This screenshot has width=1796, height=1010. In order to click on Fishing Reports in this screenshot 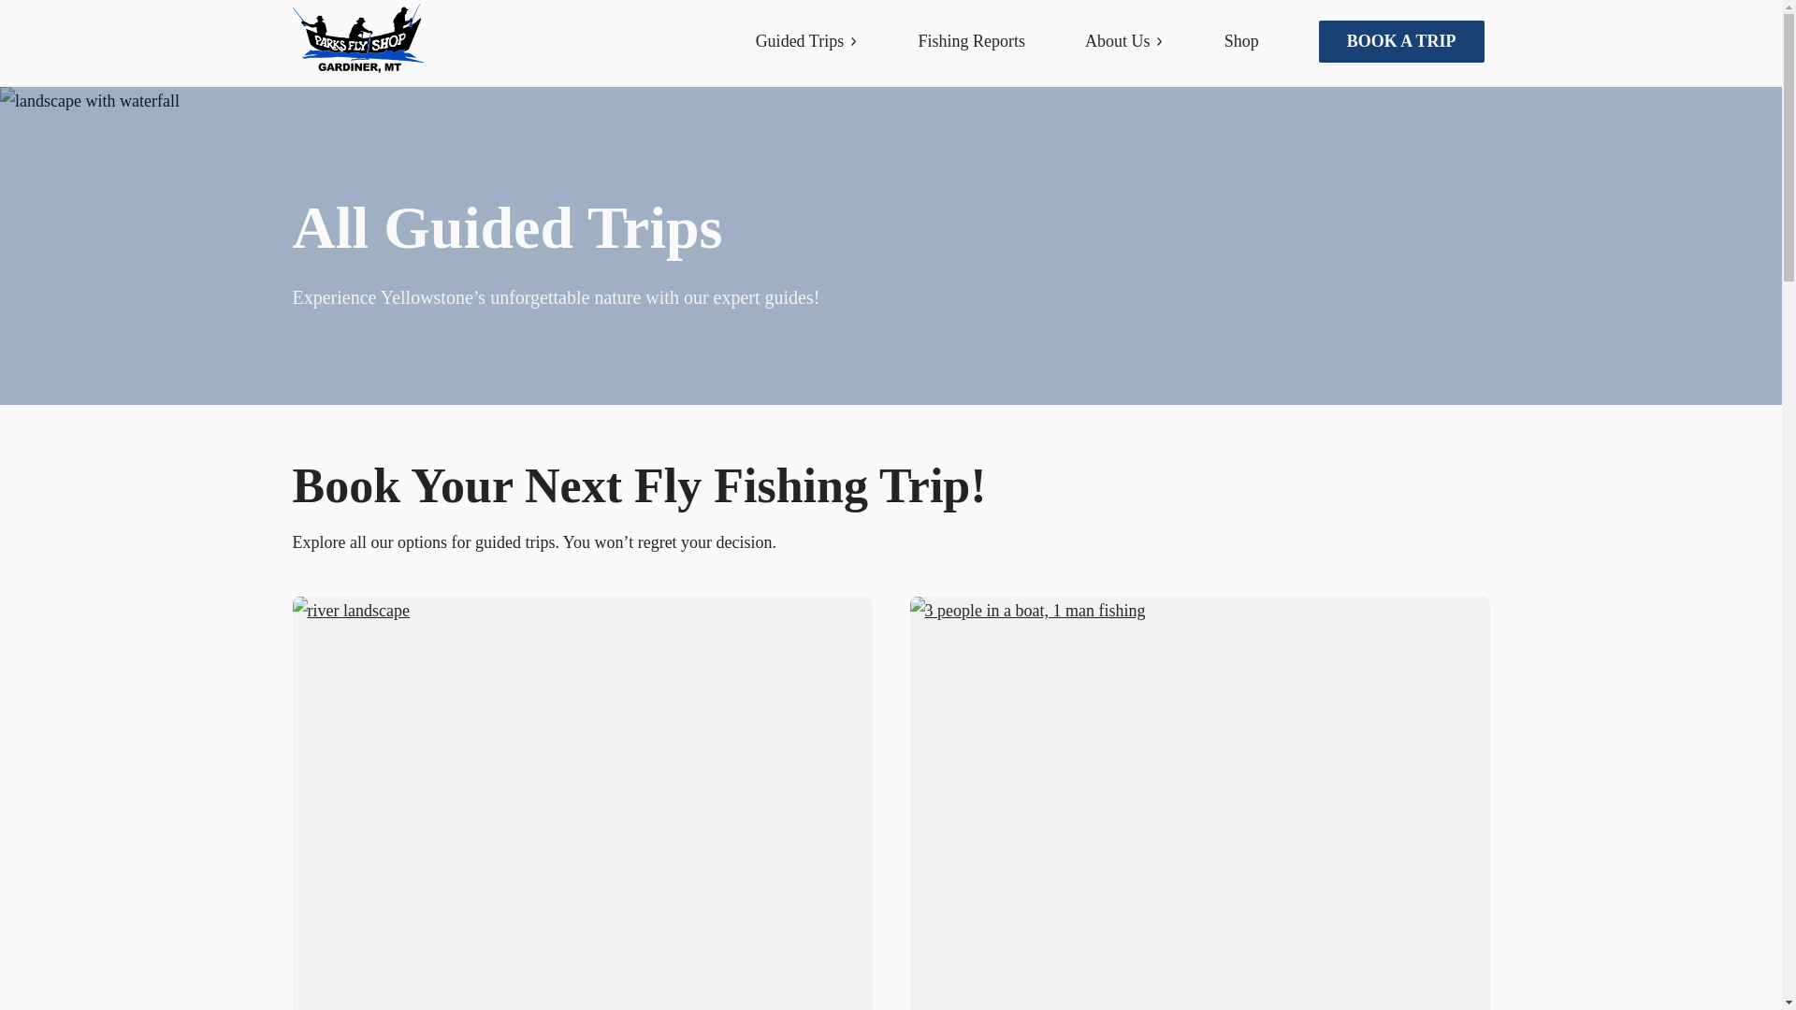, I will do `click(971, 41)`.